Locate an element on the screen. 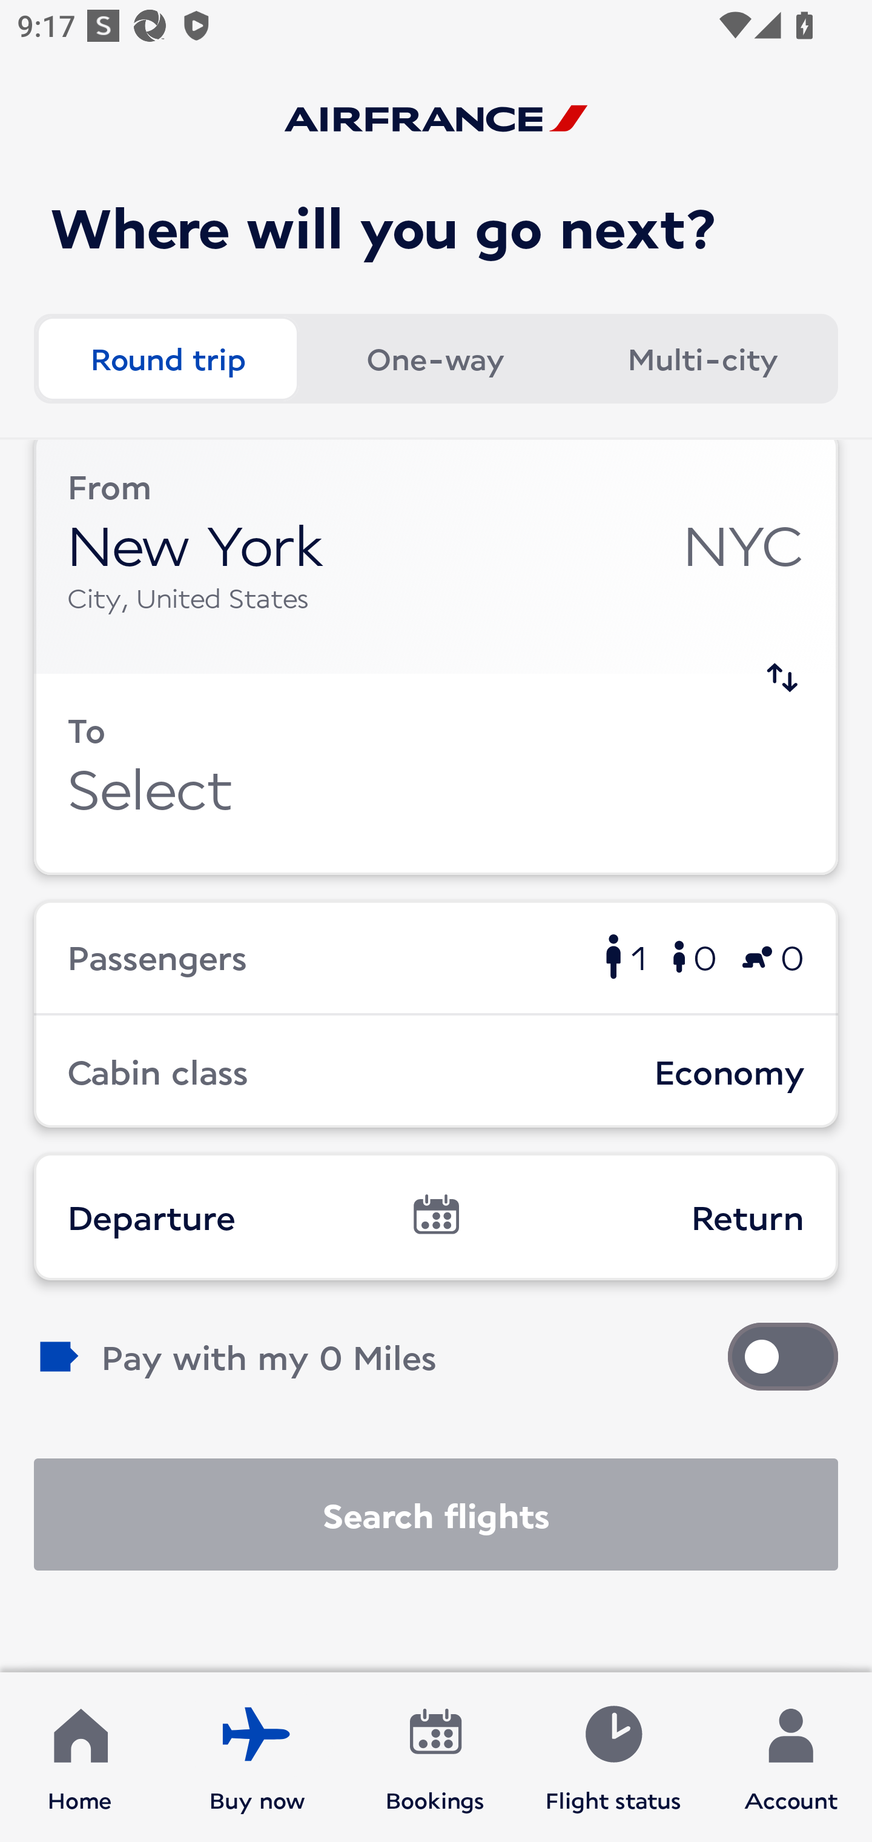 Image resolution: width=872 pixels, height=1842 pixels. Round trip is located at coordinates (167, 357).